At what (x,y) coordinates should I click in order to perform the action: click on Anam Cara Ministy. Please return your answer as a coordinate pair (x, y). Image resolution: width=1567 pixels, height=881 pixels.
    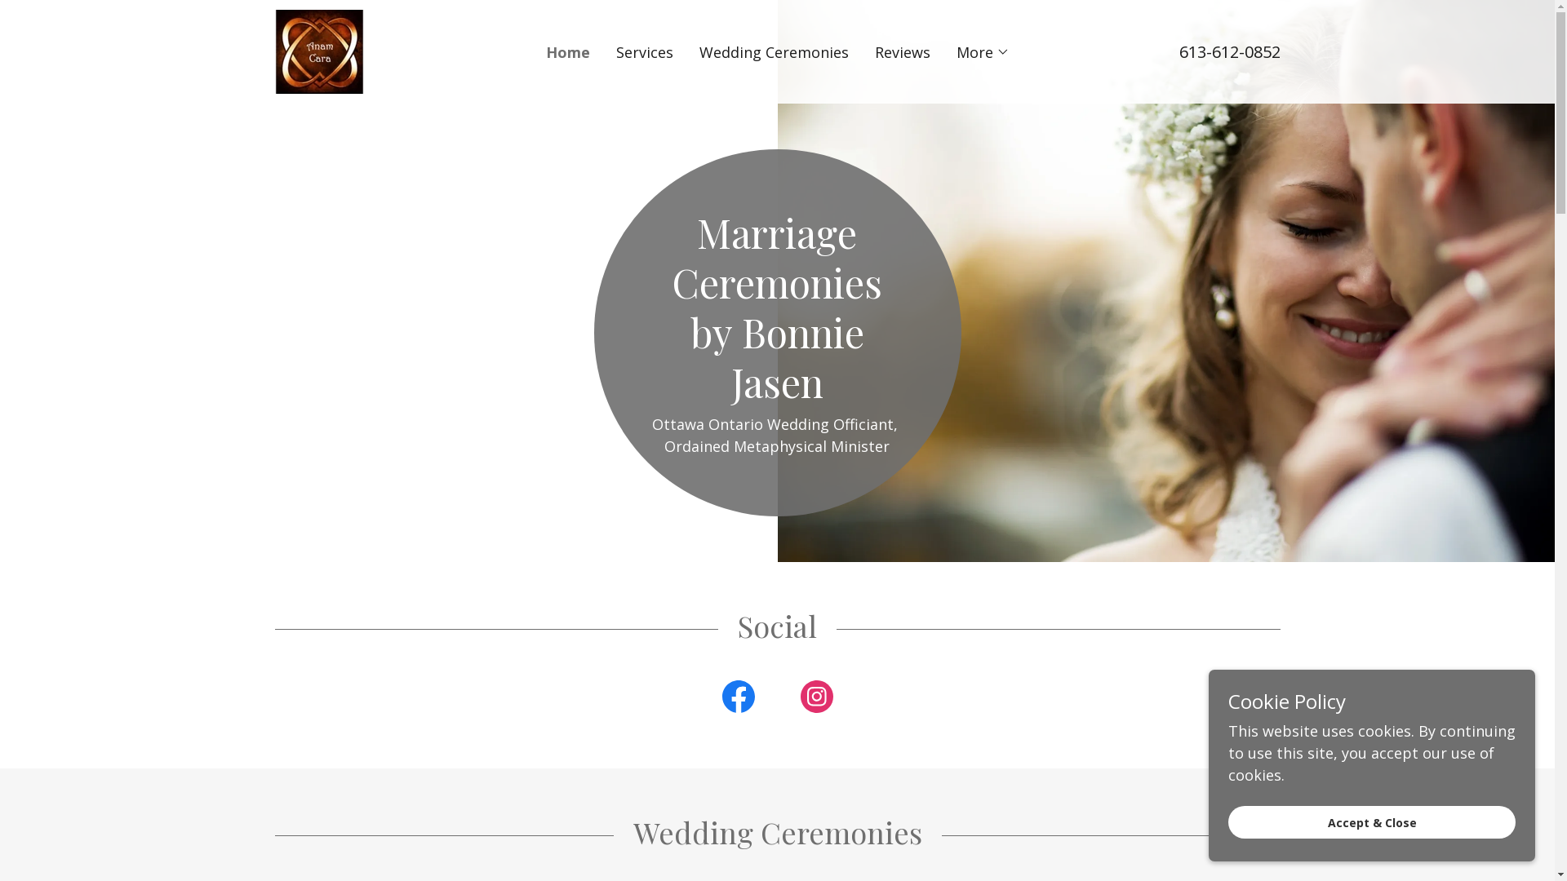
    Looking at the image, I should click on (318, 50).